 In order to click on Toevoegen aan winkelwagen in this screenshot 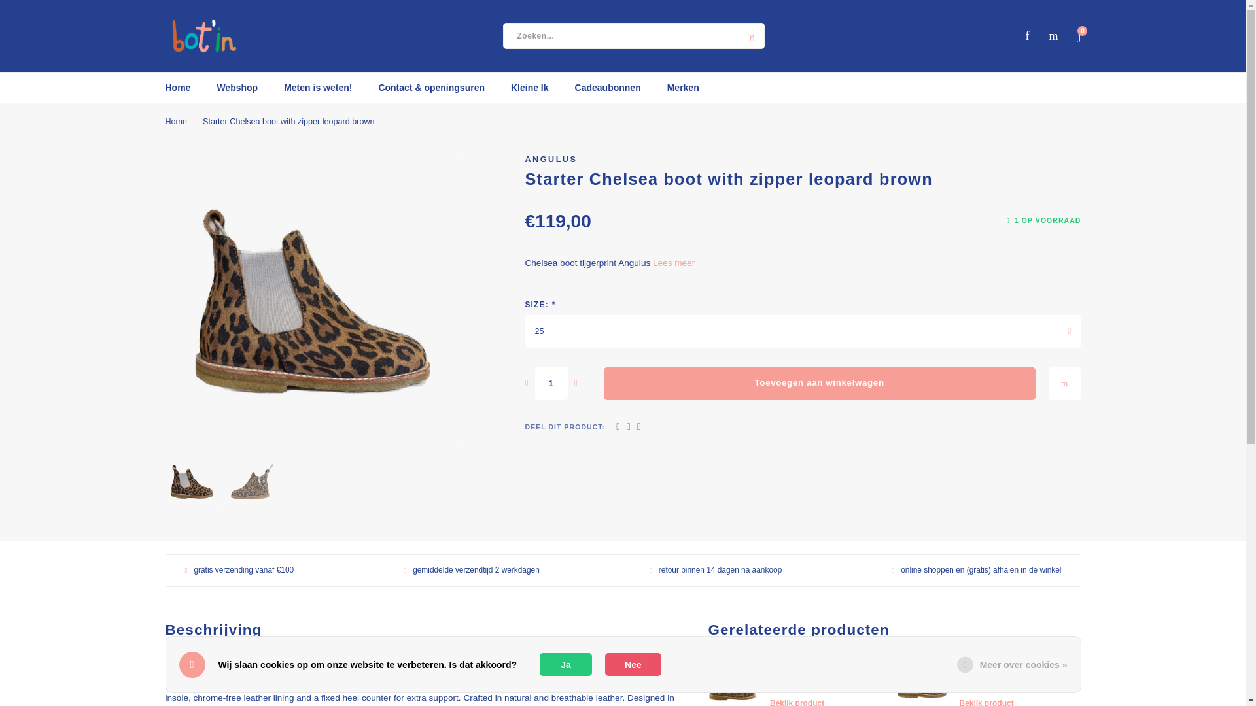, I will do `click(819, 383)`.